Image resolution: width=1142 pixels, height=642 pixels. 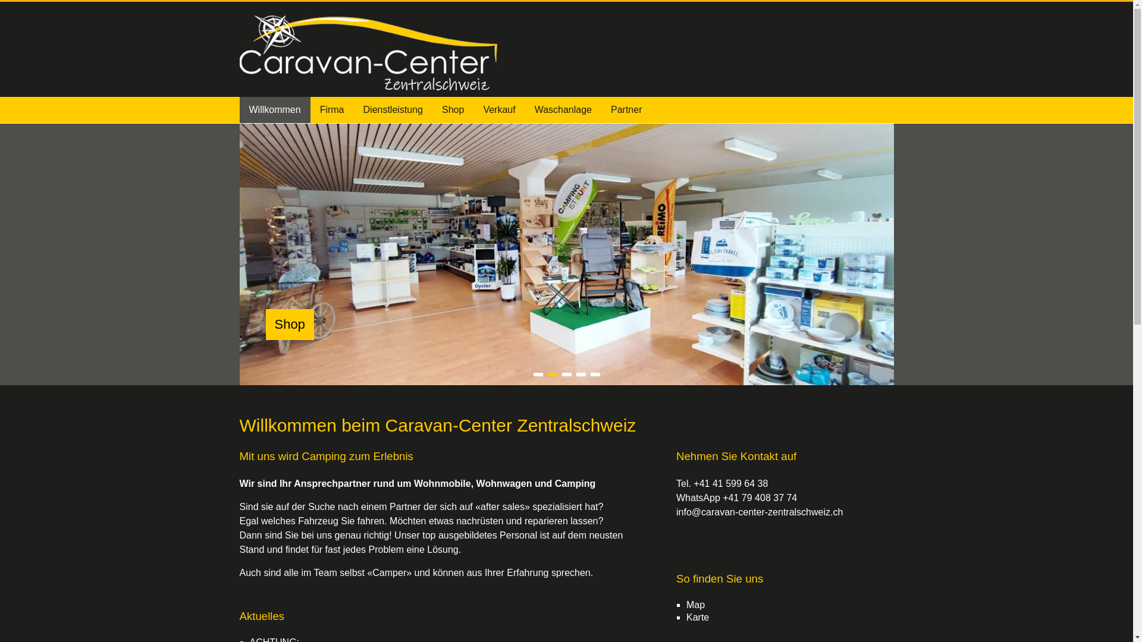 What do you see at coordinates (563, 110) in the screenshot?
I see `Waschanlage` at bounding box center [563, 110].